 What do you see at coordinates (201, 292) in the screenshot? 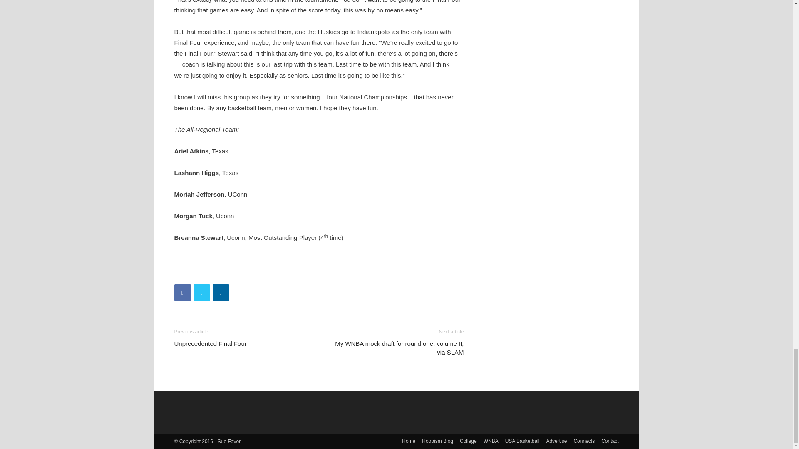
I see `Twitter` at bounding box center [201, 292].